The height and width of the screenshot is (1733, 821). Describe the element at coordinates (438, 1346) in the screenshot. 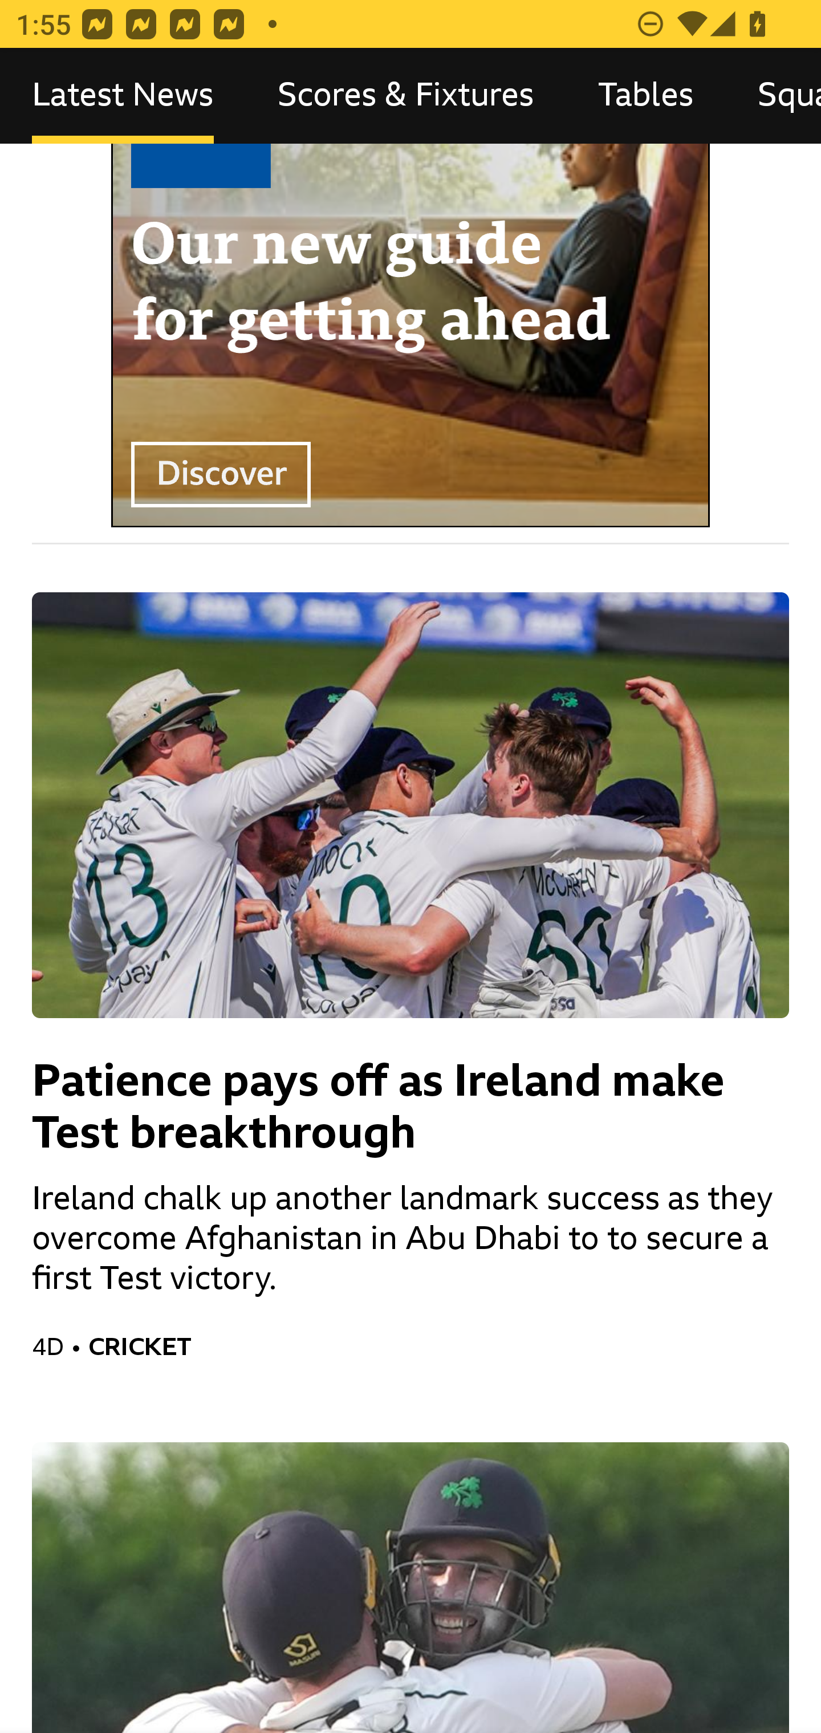

I see `CRICKET In the section Cricket` at that location.